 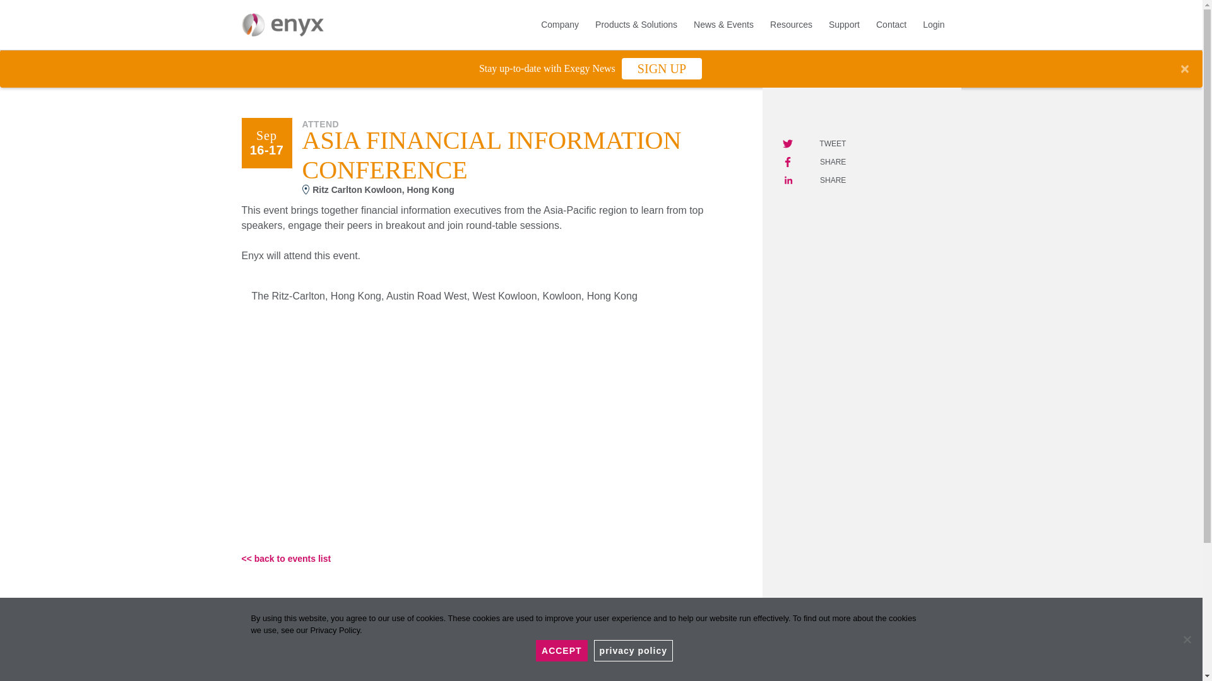 What do you see at coordinates (814, 141) in the screenshot?
I see `TWEET` at bounding box center [814, 141].